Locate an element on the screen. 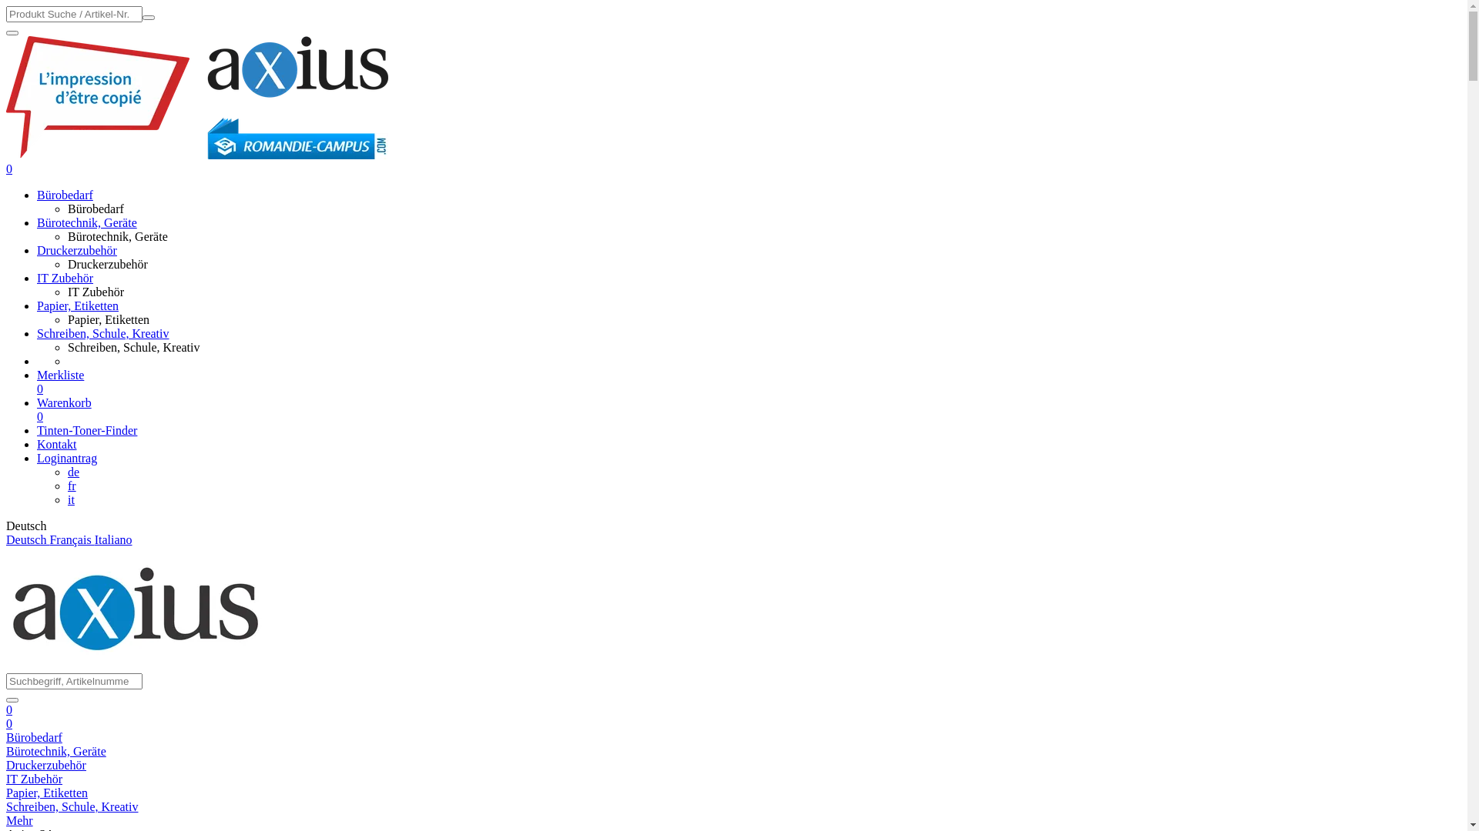  Tinten-Toner-Finder is located at coordinates (87, 431).